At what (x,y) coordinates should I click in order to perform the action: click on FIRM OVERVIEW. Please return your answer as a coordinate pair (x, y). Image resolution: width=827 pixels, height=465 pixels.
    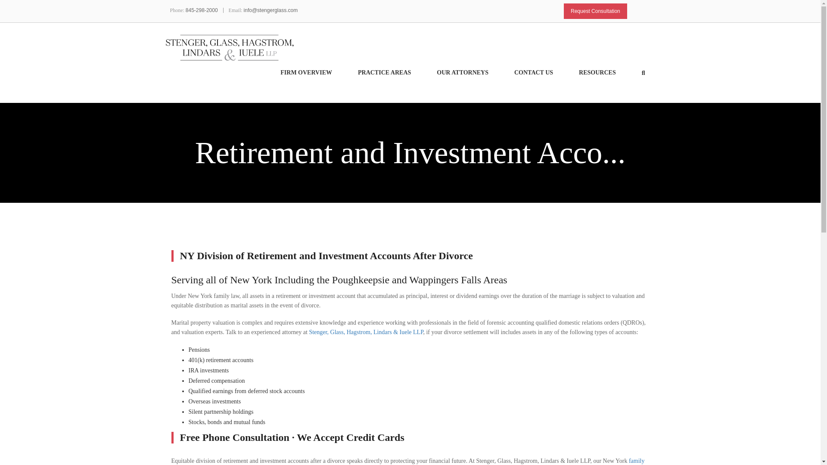
    Looking at the image, I should click on (319, 81).